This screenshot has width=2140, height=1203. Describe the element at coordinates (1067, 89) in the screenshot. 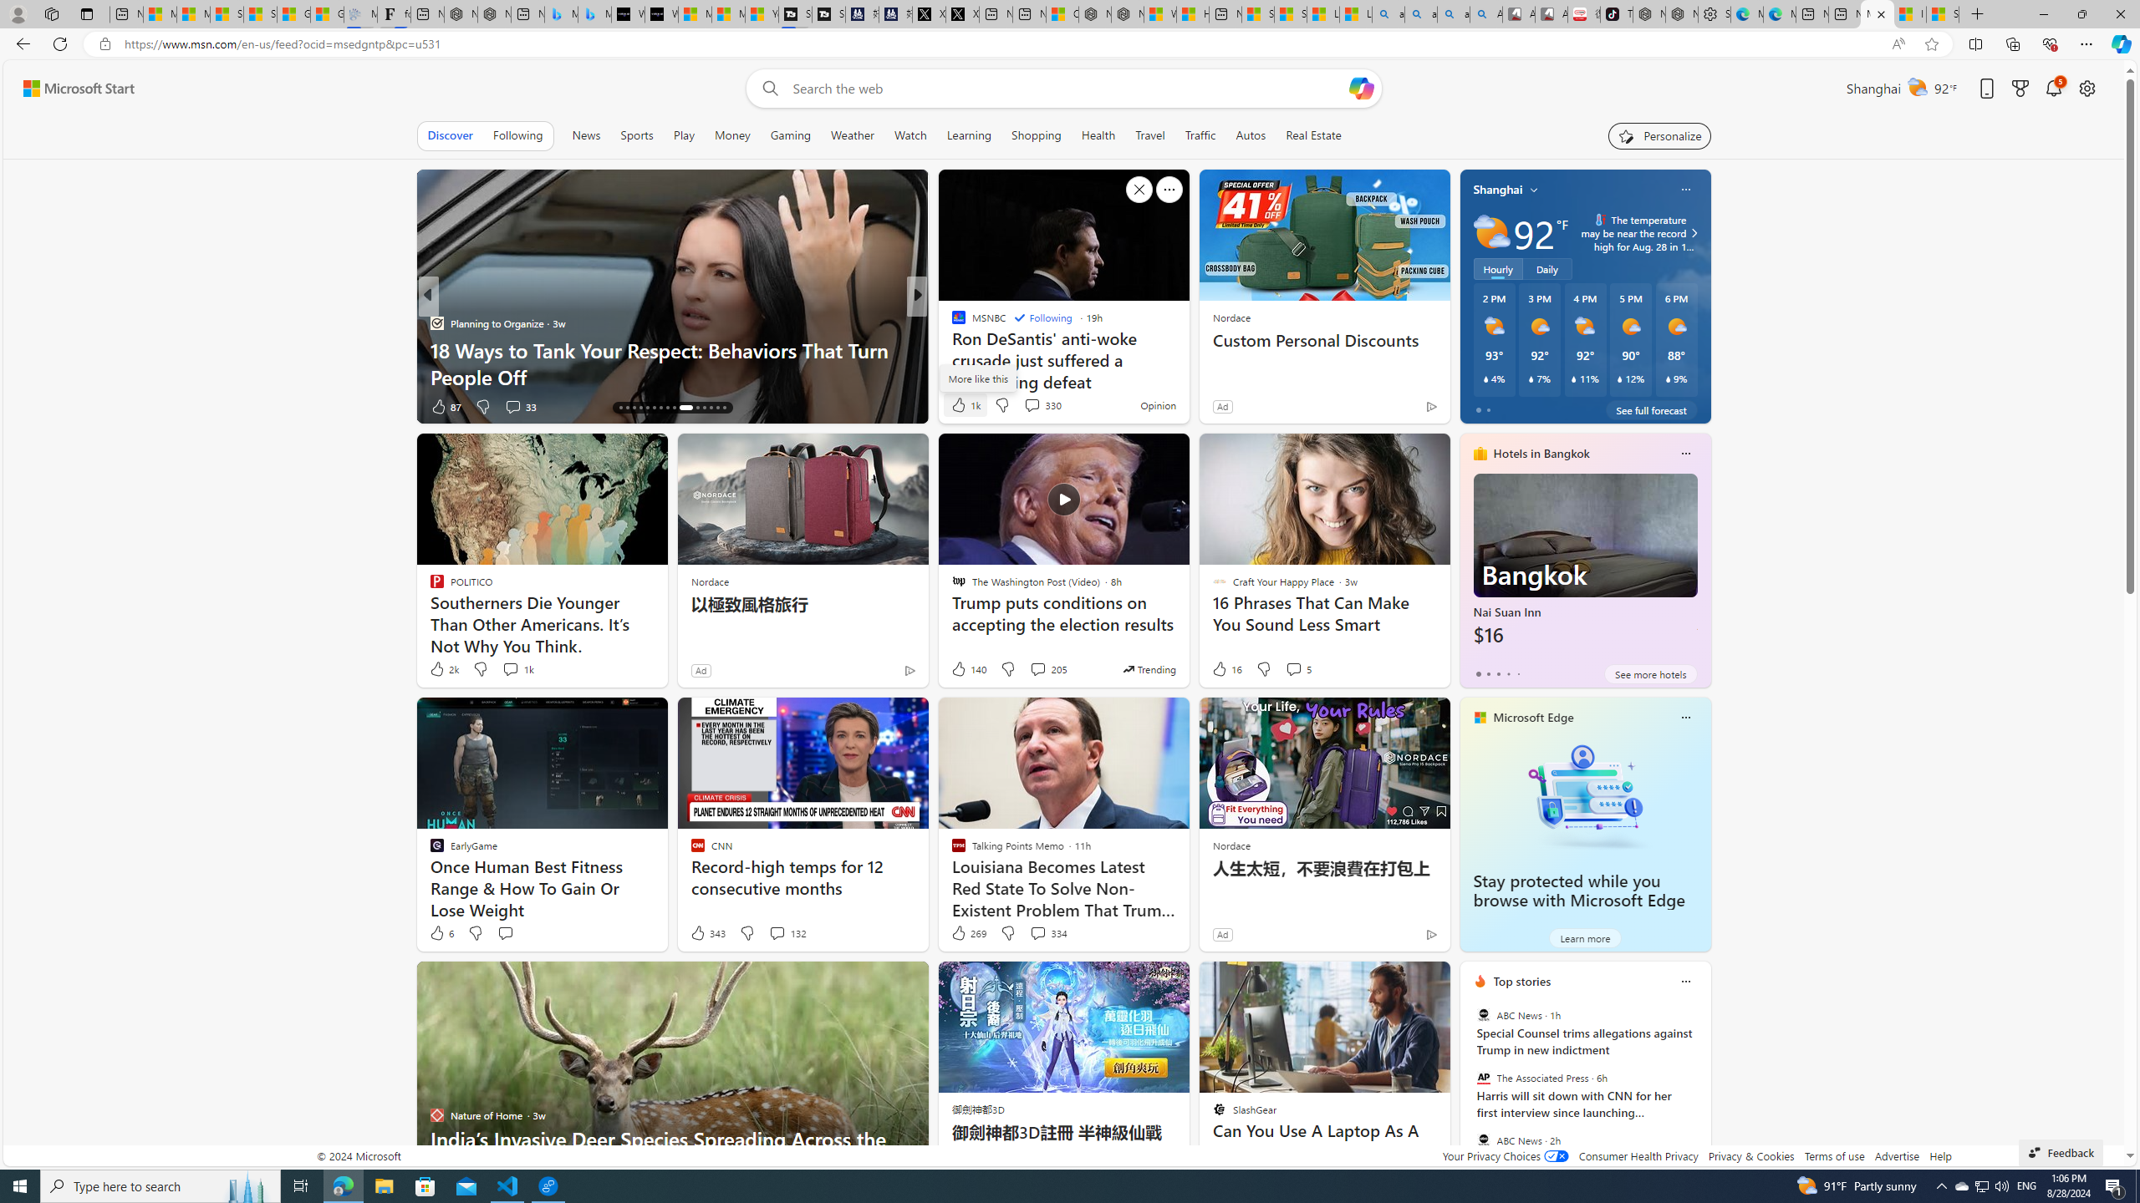

I see `Enter your search term` at that location.